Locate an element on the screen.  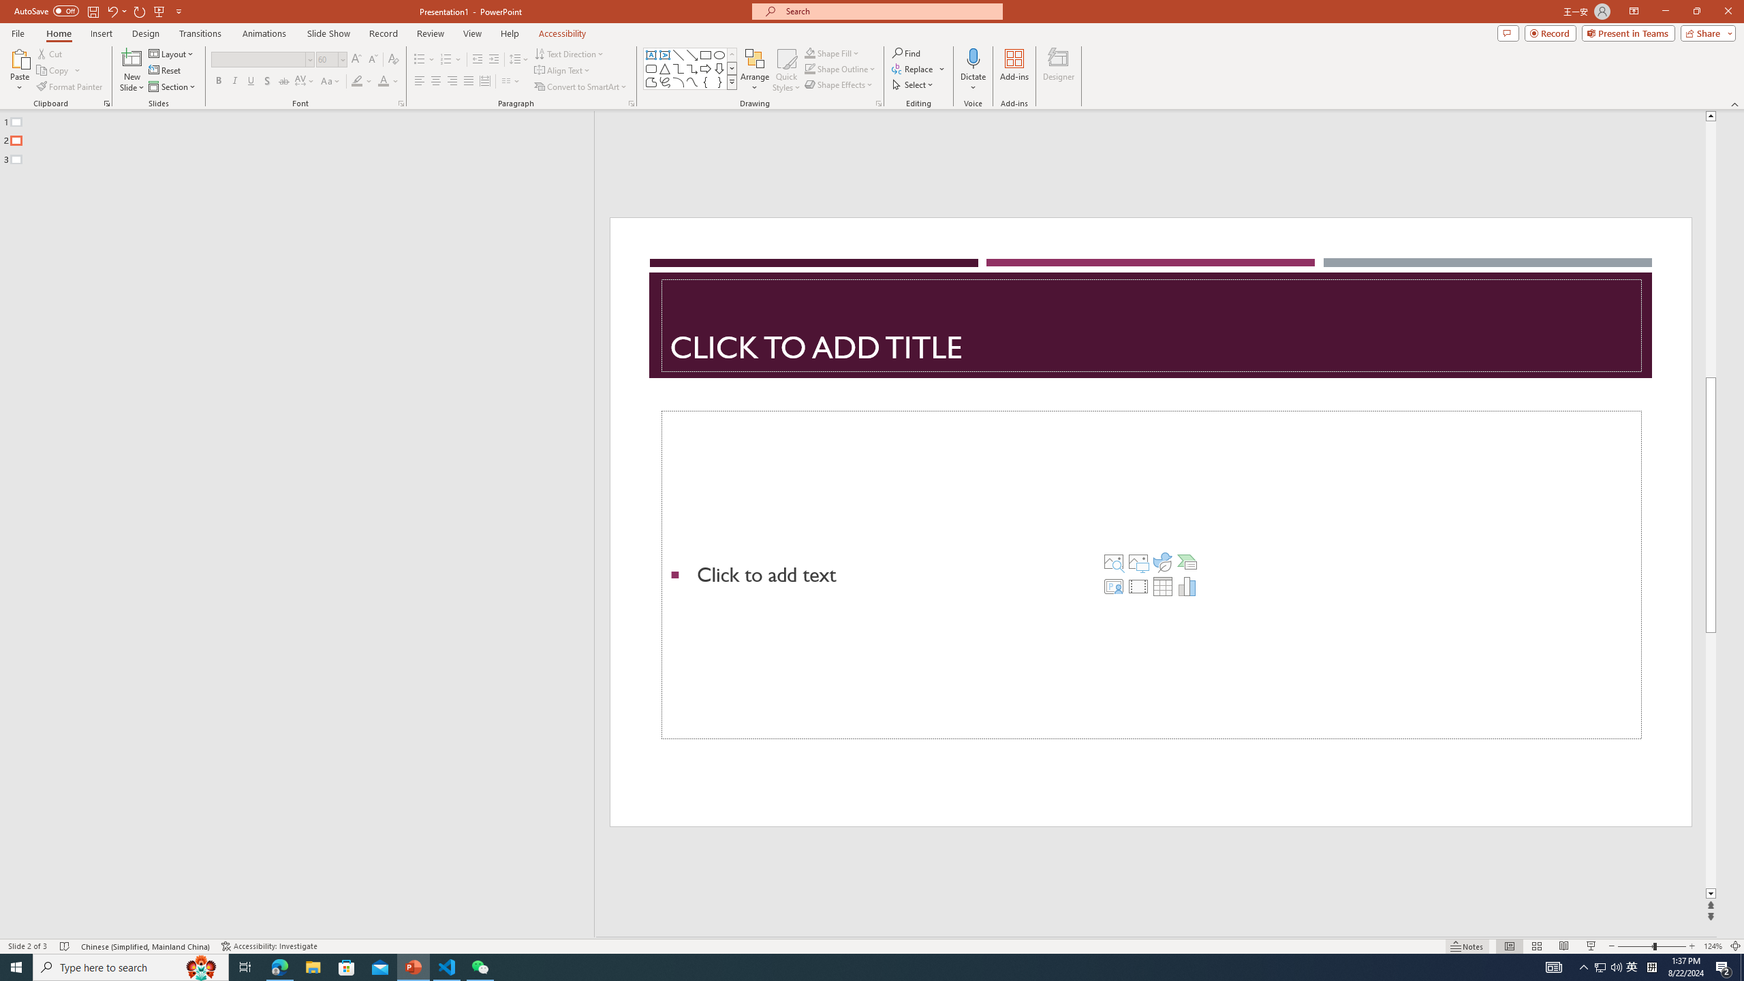
Outline is located at coordinates (303, 138).